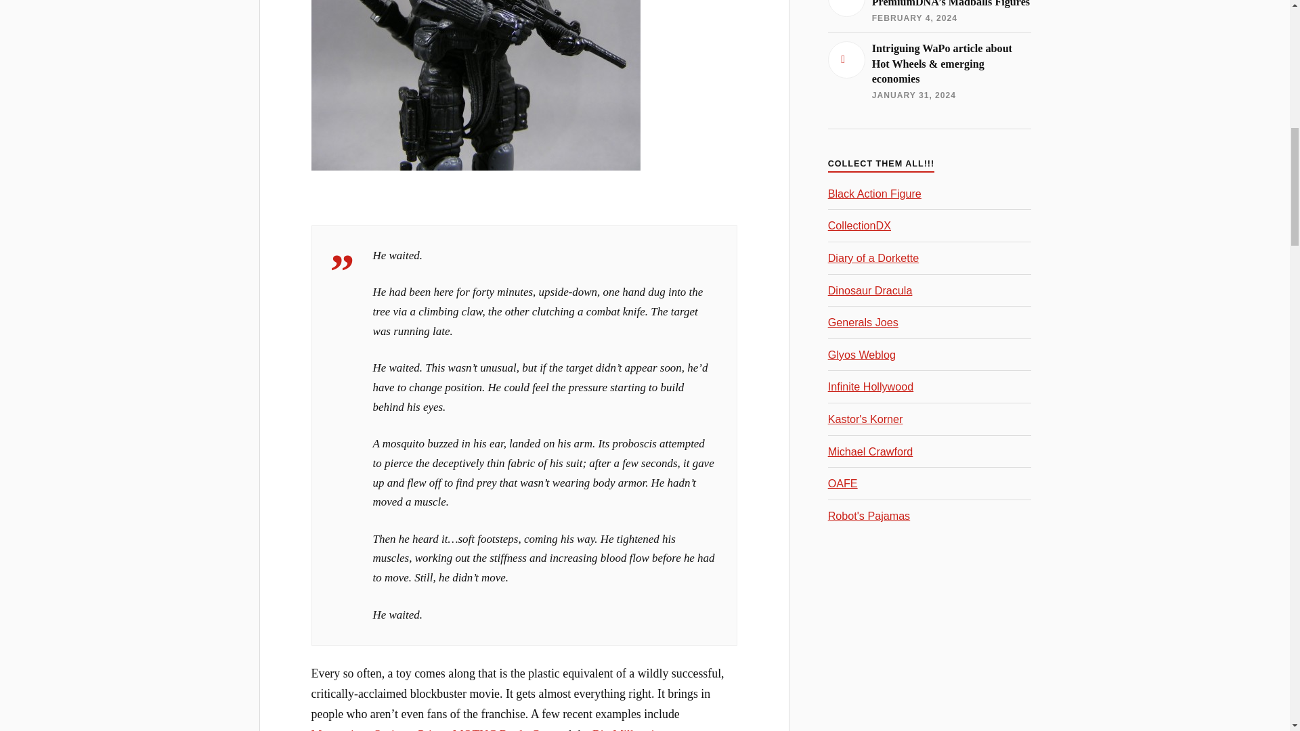 The width and height of the screenshot is (1300, 731). Describe the element at coordinates (476, 85) in the screenshot. I see `snake-eyes-pursuit-cobra-6` at that location.